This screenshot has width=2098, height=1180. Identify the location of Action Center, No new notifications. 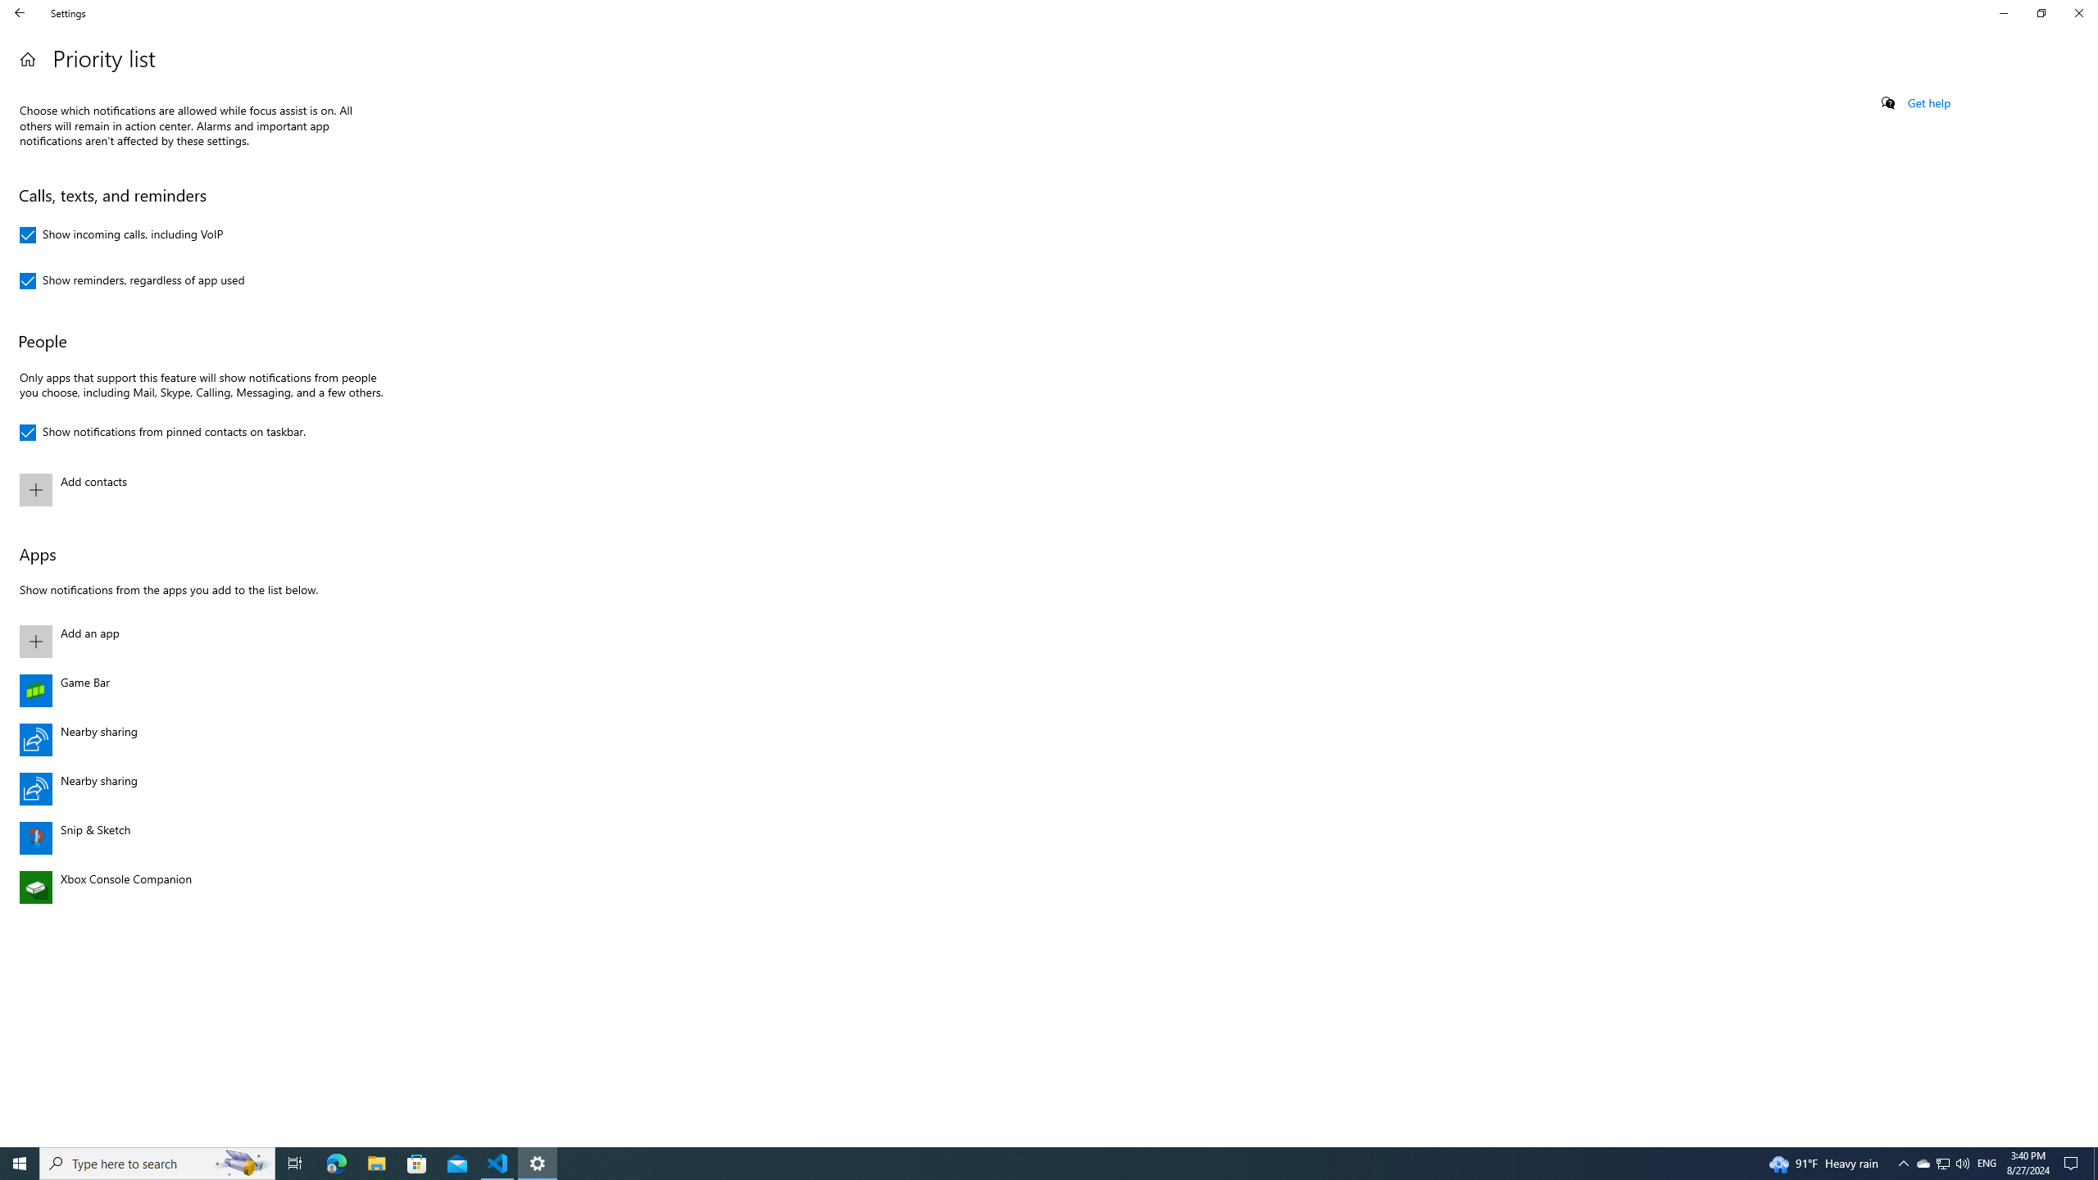
(2073, 1164).